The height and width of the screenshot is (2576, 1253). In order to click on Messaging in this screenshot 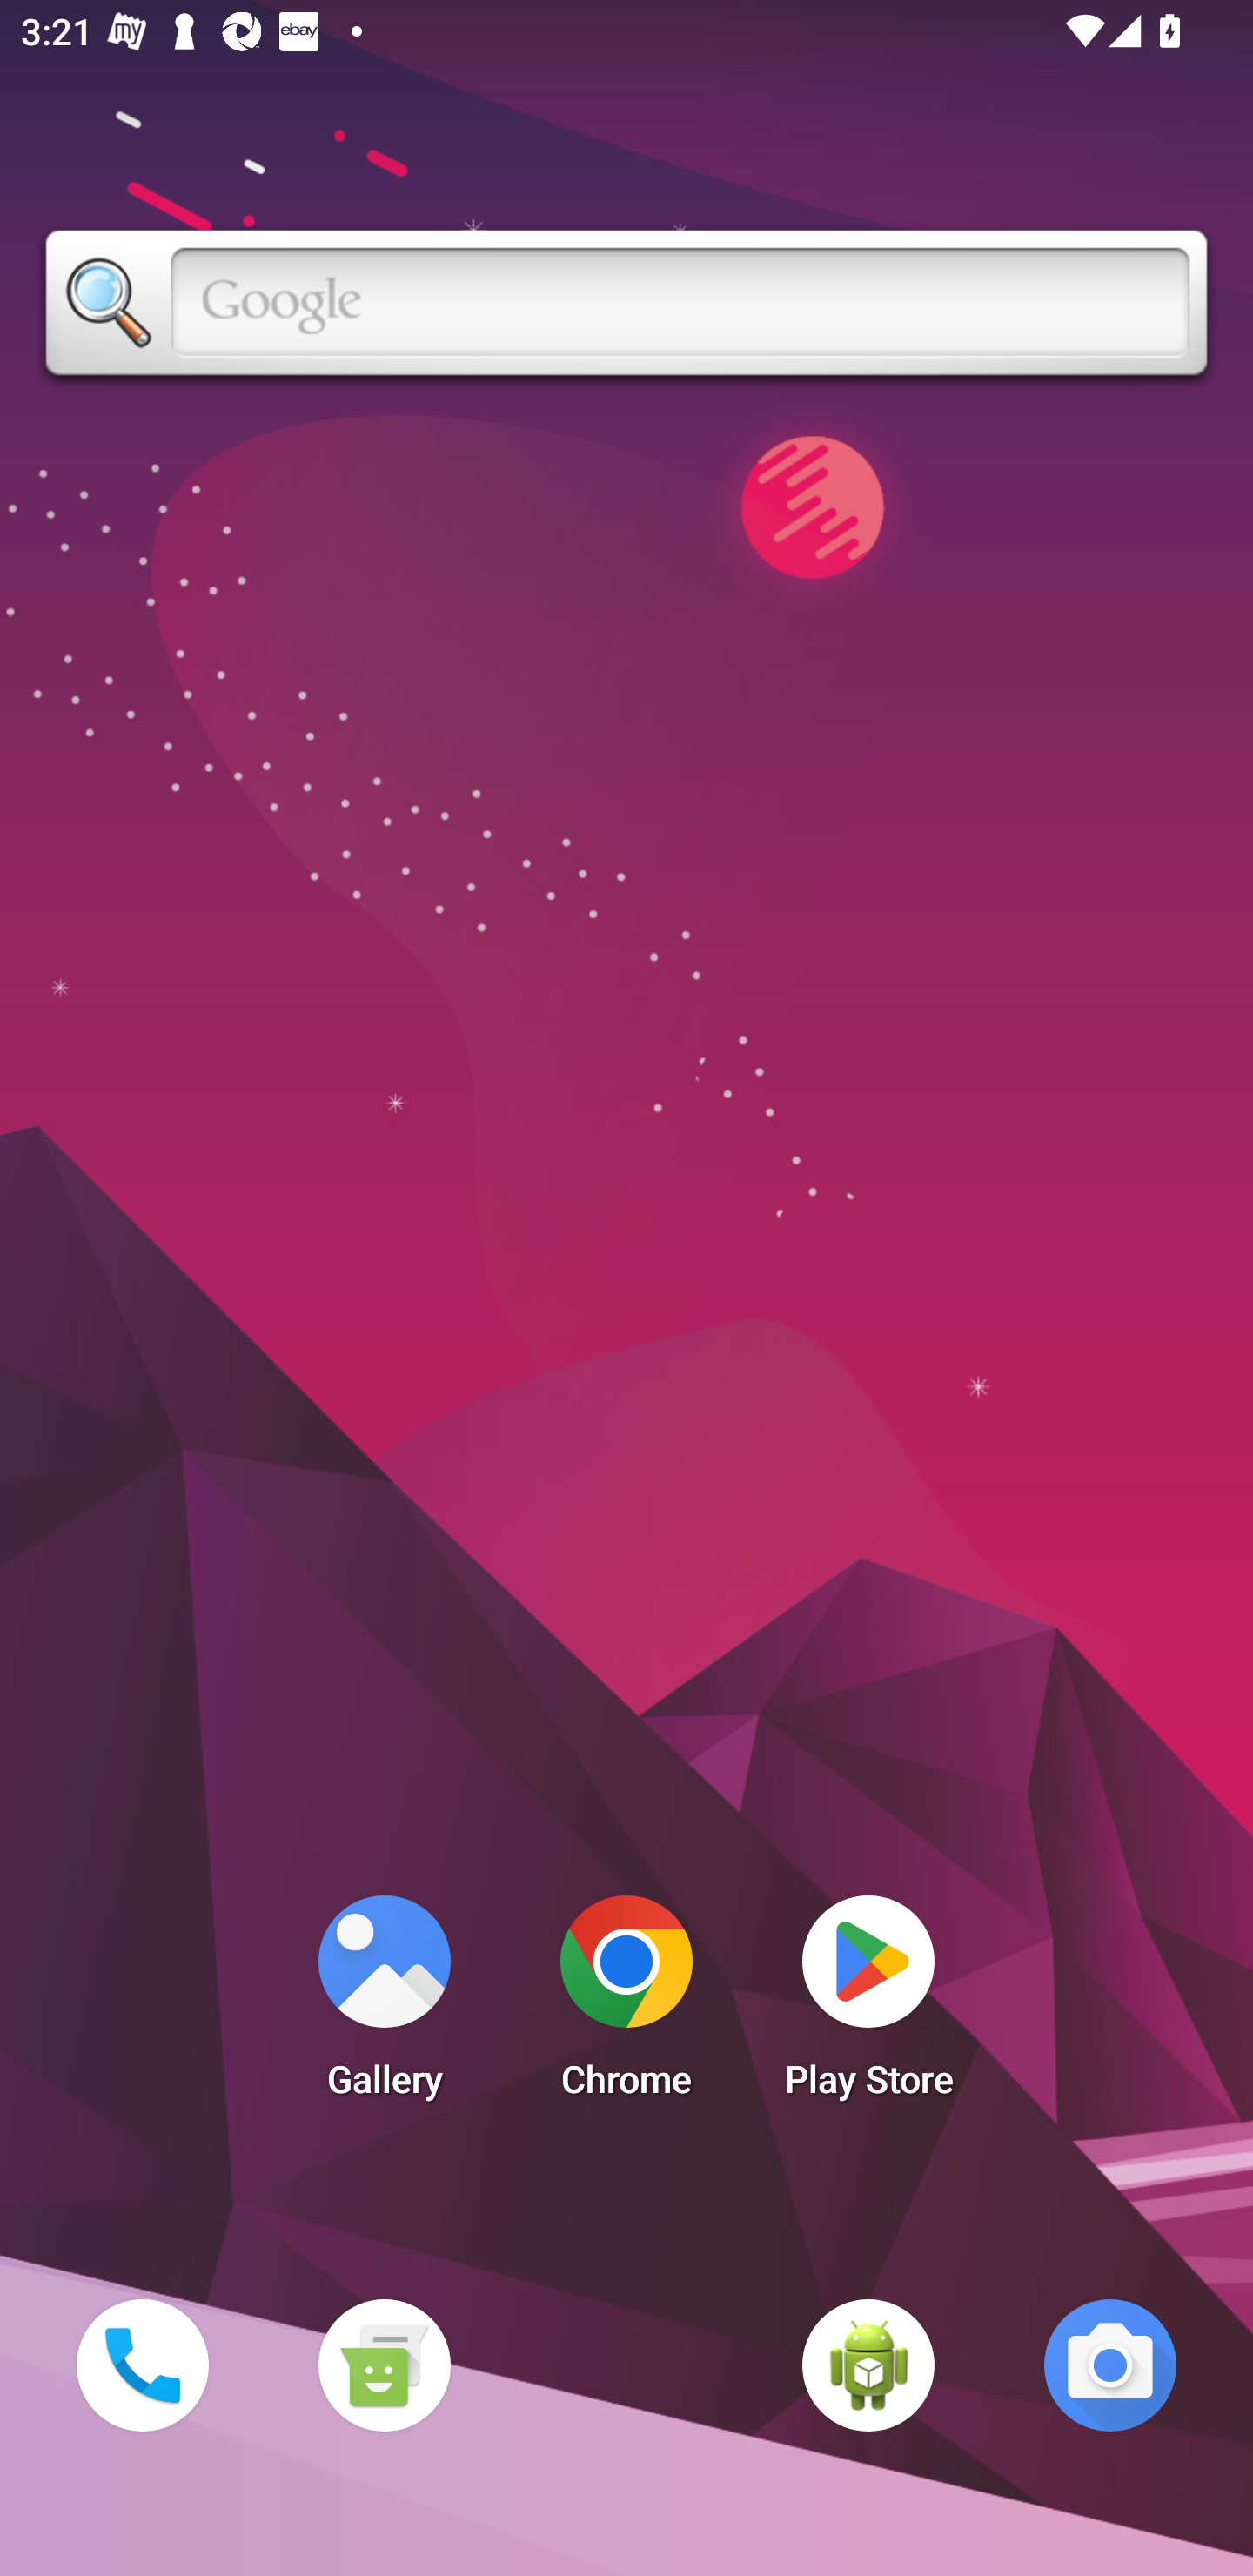, I will do `click(384, 2365)`.